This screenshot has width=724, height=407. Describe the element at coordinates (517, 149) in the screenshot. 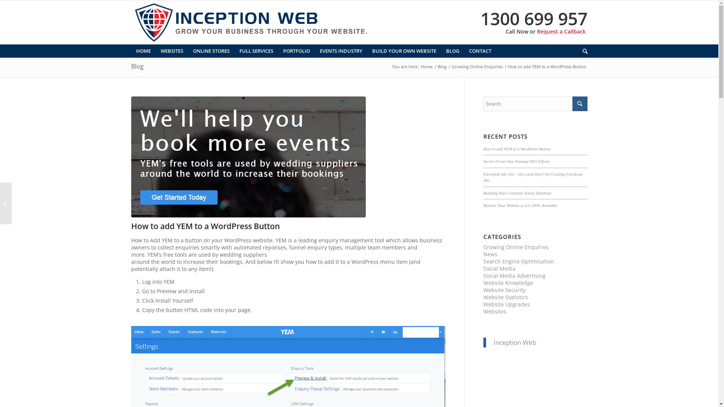

I see `How to add YEM to a WordPress Button` at that location.